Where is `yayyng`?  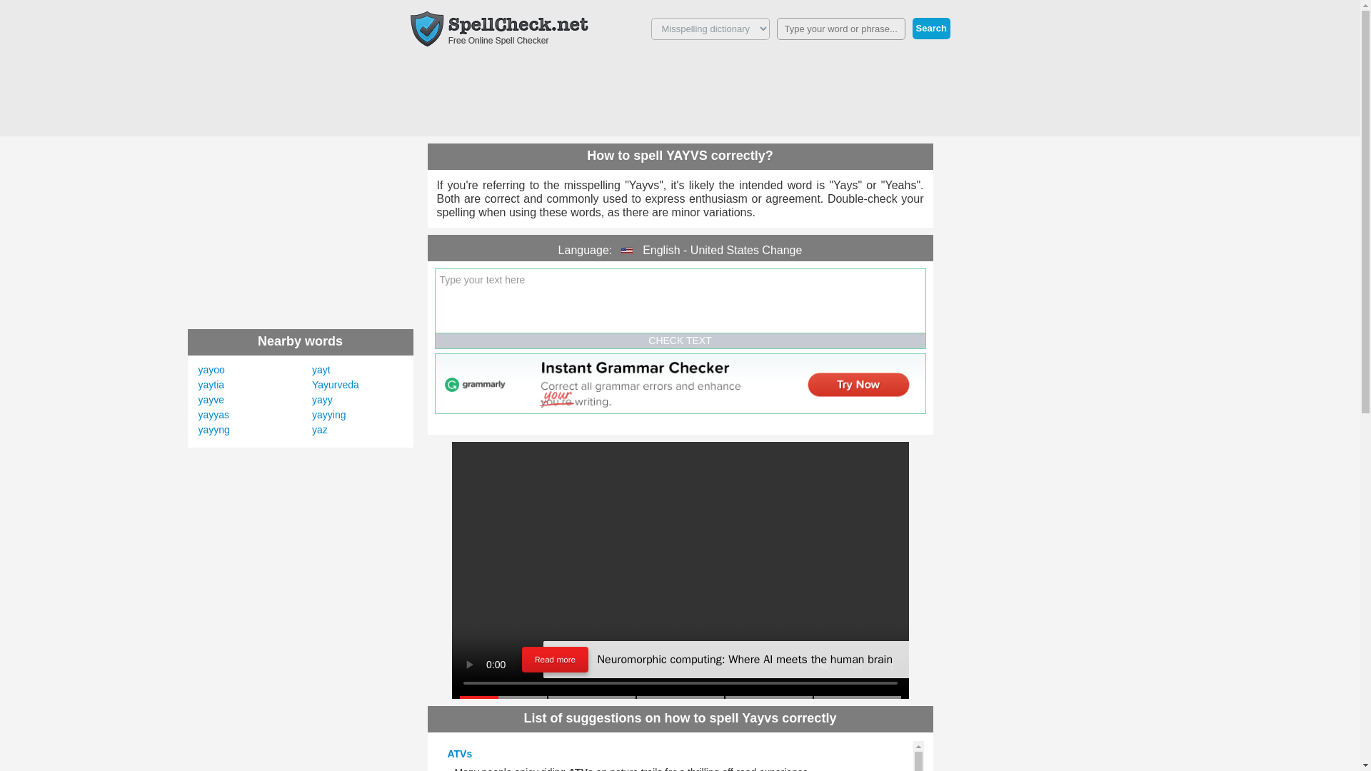
yayyng is located at coordinates (214, 430).